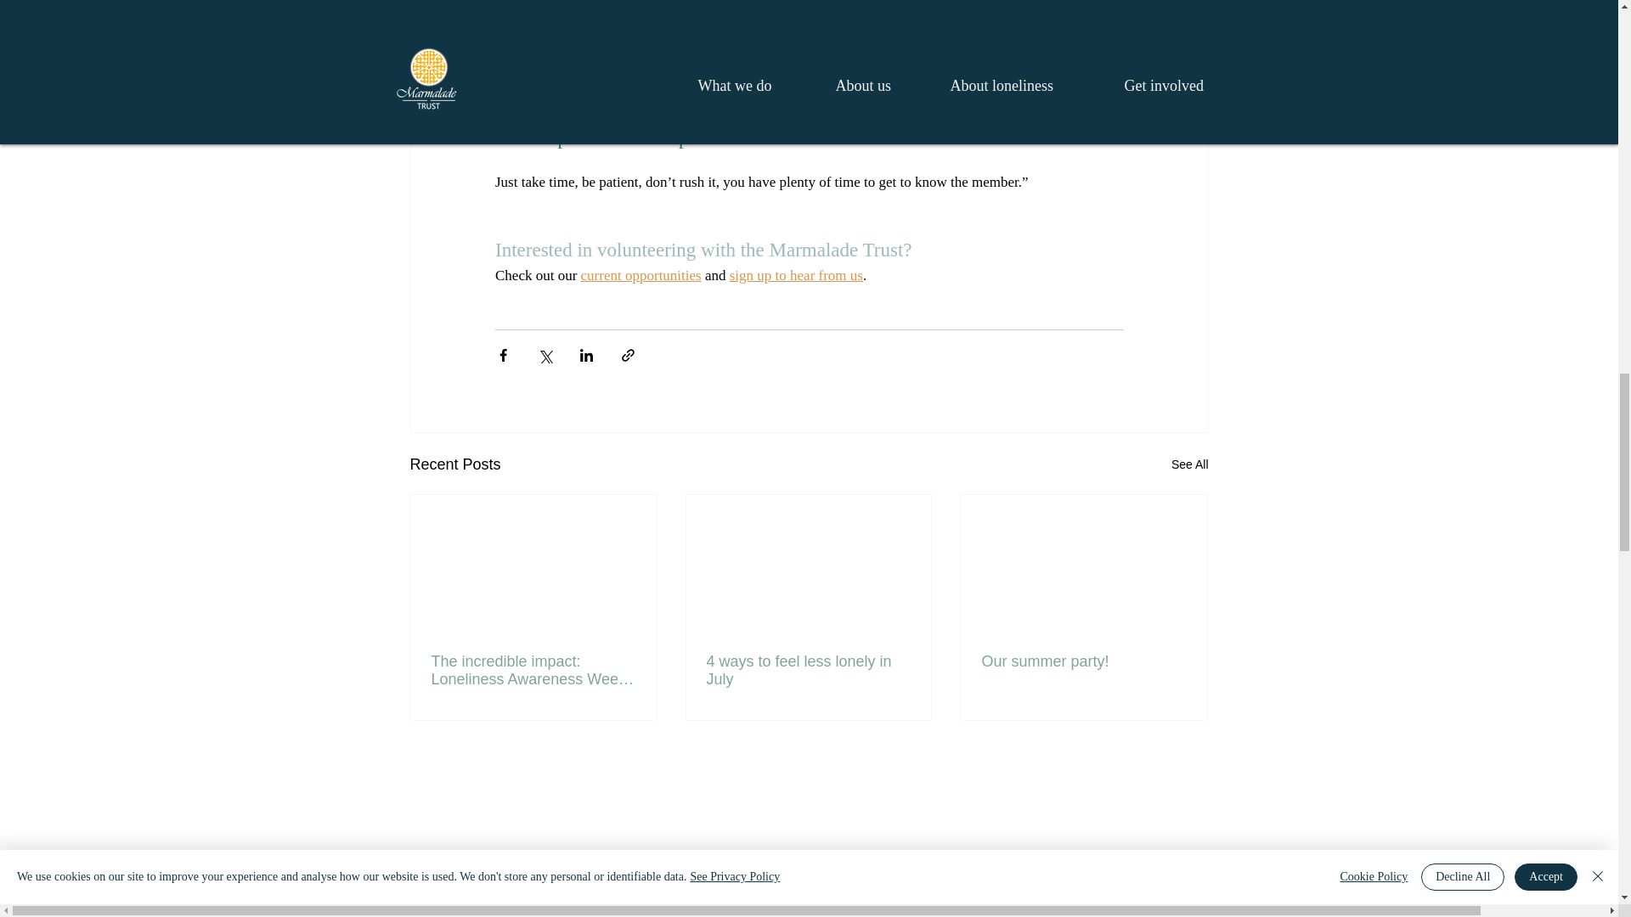 This screenshot has height=917, width=1631. Describe the element at coordinates (808, 671) in the screenshot. I see `4 ways to feel less lonely in July` at that location.